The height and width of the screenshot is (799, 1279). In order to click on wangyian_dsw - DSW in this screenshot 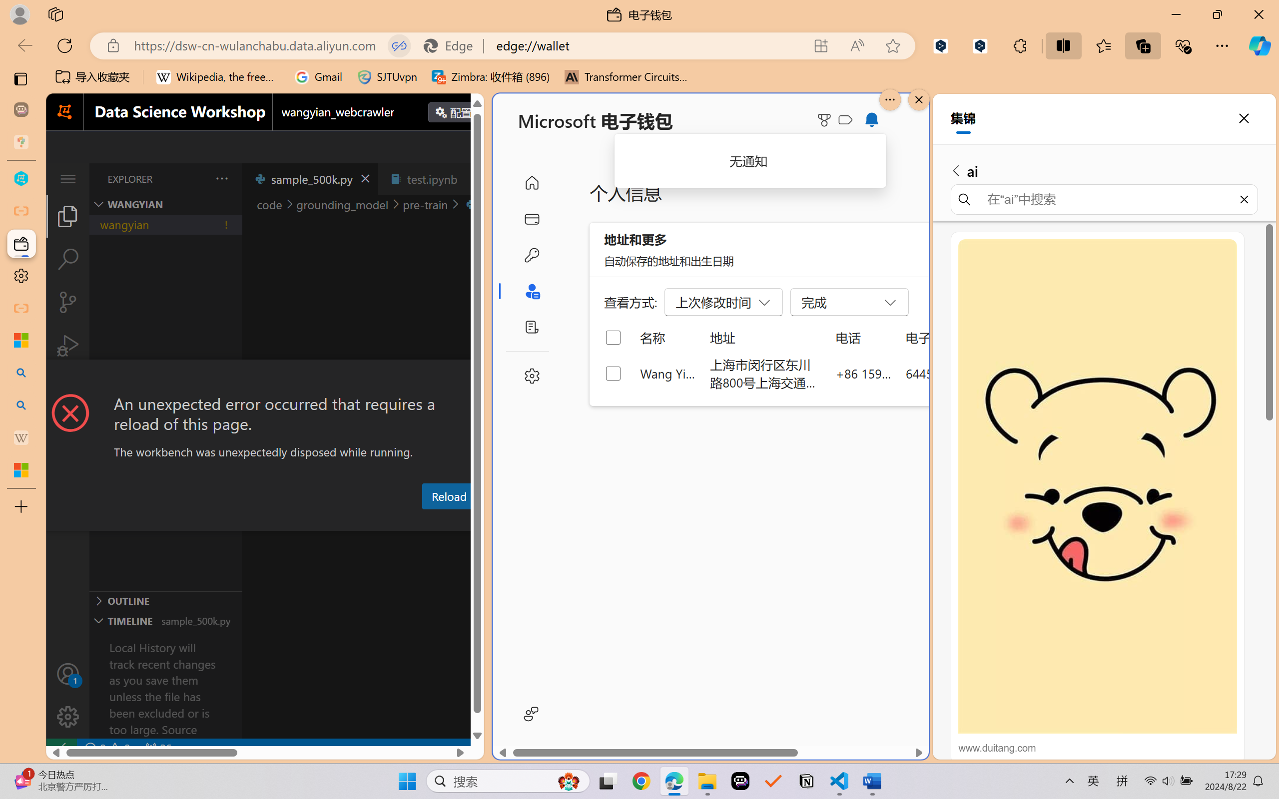, I will do `click(21, 179)`.